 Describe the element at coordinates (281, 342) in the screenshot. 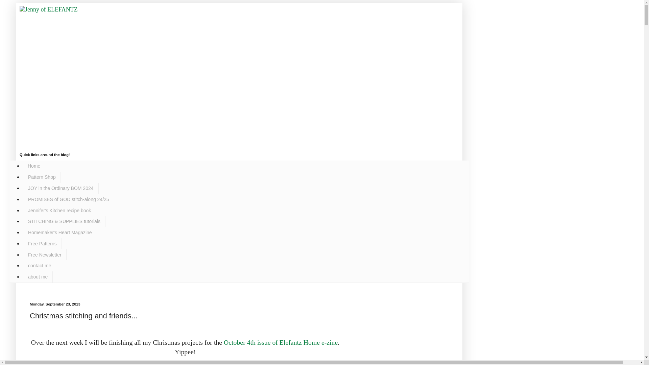

I see `October 4th issue of Elefantz Home e-zine` at that location.